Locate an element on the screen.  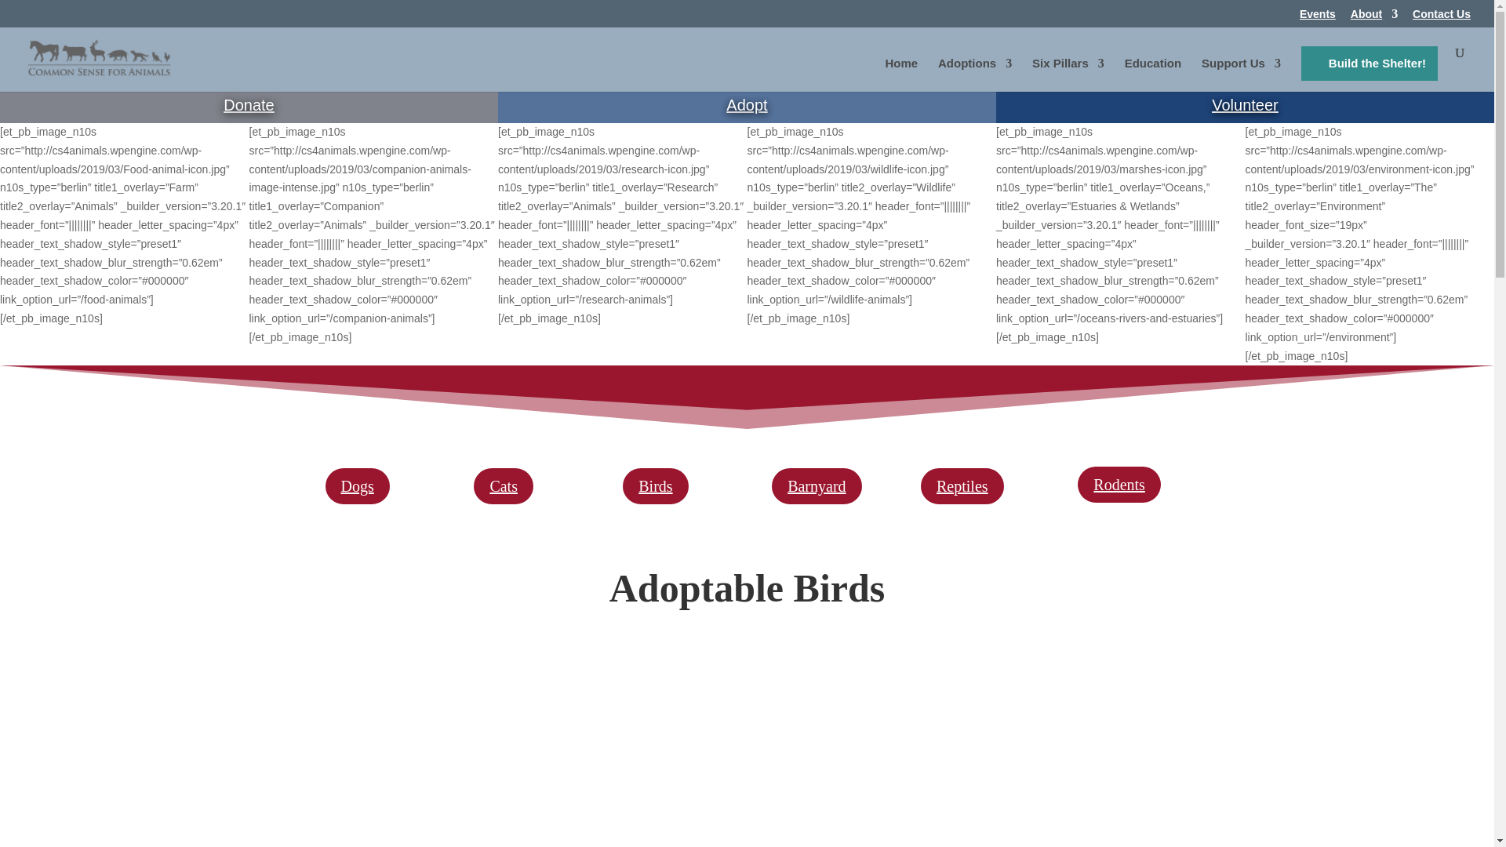
Events is located at coordinates (1318, 17).